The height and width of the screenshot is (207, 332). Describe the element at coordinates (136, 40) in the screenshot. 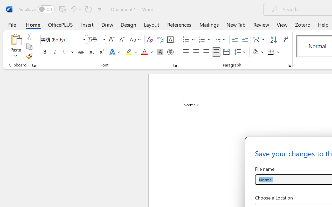

I see `Change Case` at that location.